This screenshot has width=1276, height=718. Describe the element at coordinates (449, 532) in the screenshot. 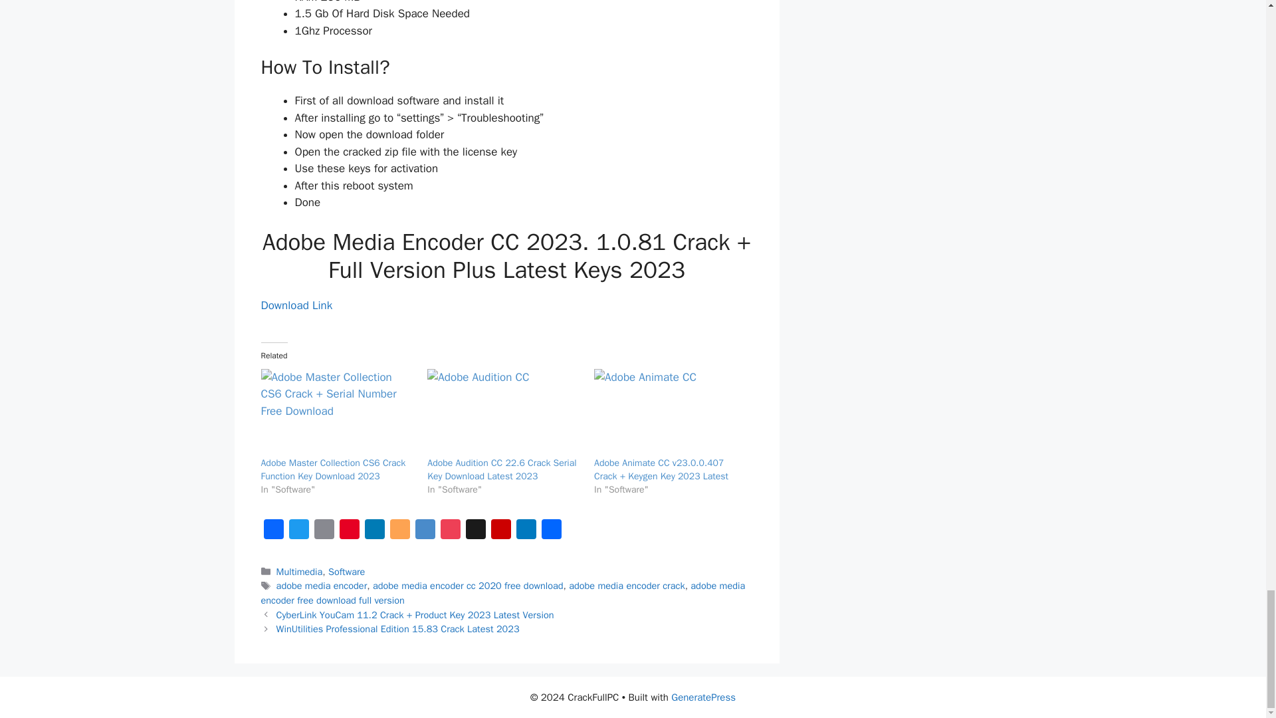

I see `Pocket` at that location.